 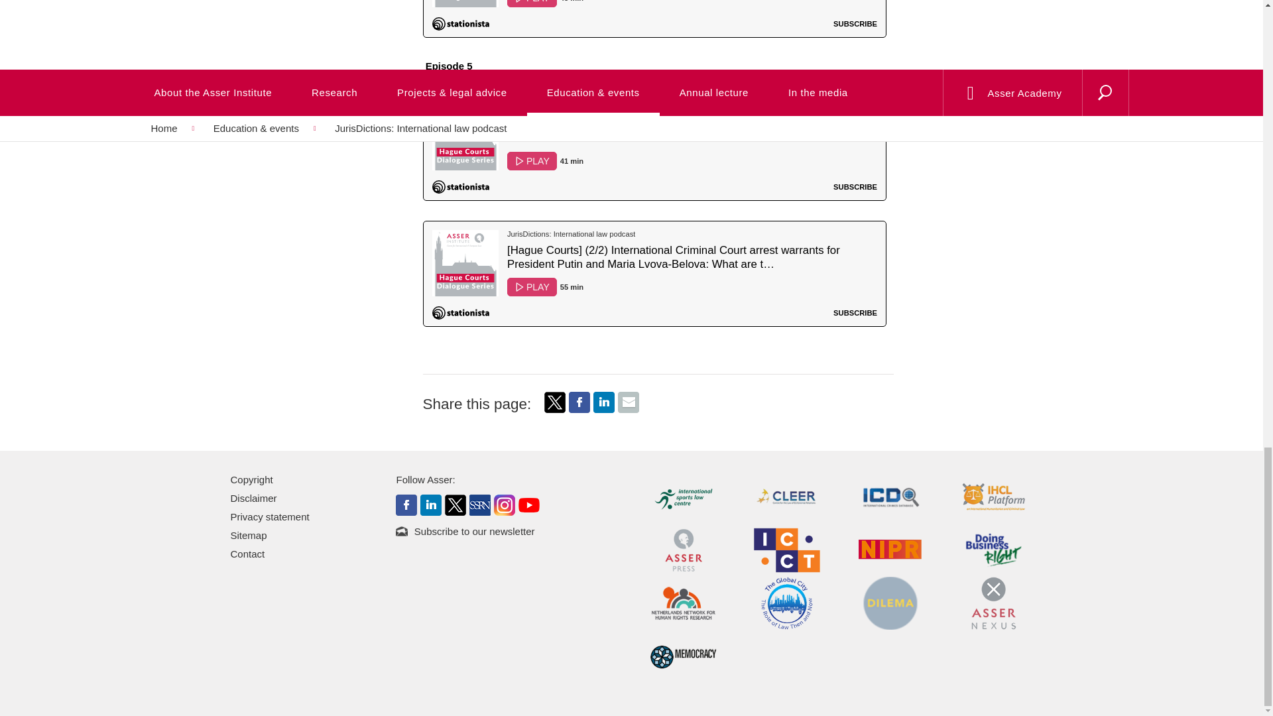 I want to click on Tweet, so click(x=554, y=408).